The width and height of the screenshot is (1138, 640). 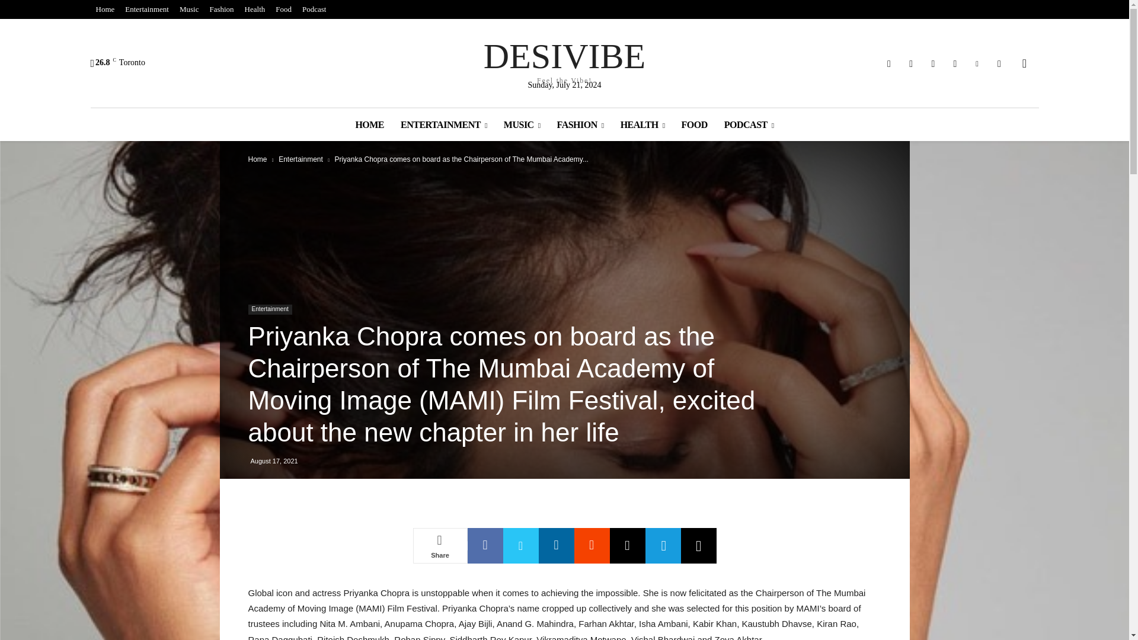 What do you see at coordinates (146, 9) in the screenshot?
I see `Home` at bounding box center [146, 9].